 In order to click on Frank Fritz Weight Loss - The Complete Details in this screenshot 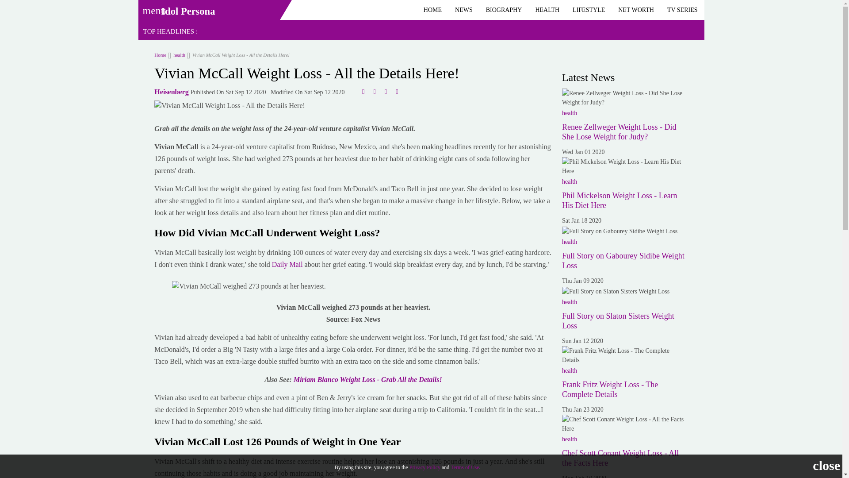, I will do `click(610, 389)`.